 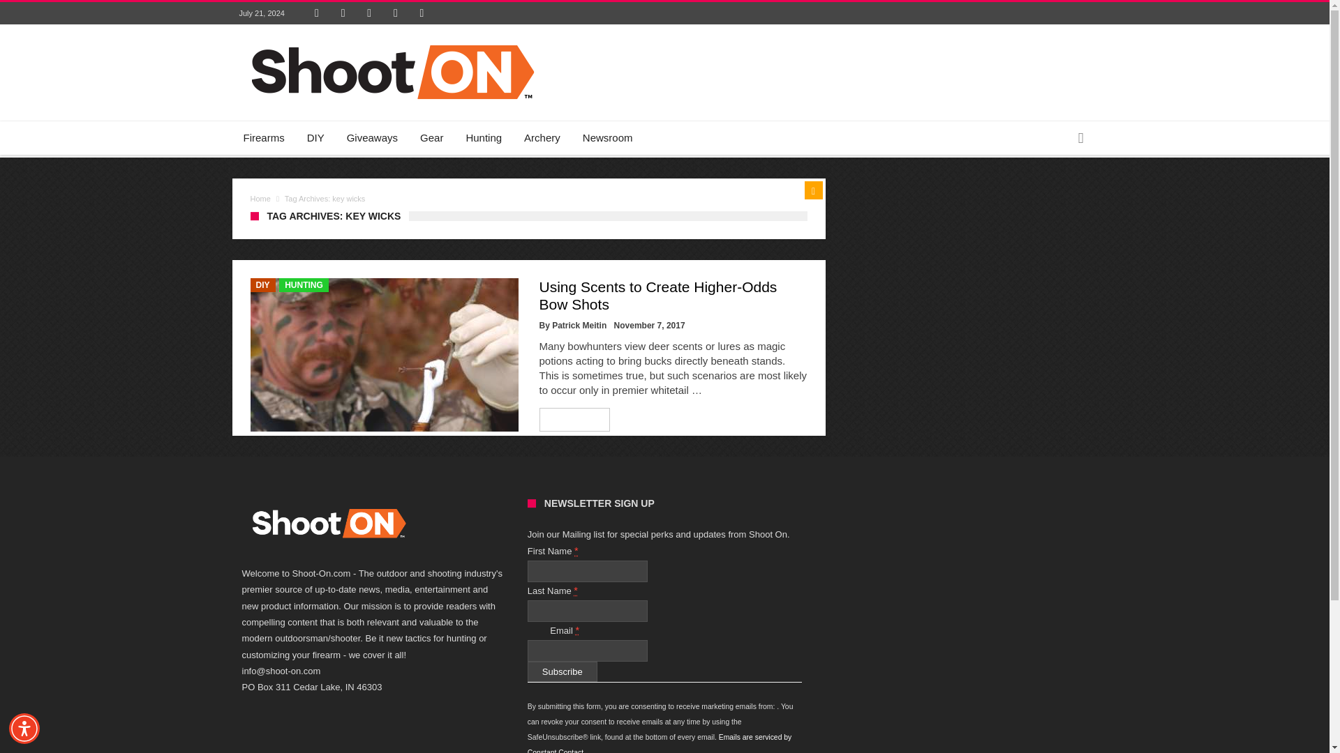 What do you see at coordinates (422, 13) in the screenshot?
I see `instagram` at bounding box center [422, 13].